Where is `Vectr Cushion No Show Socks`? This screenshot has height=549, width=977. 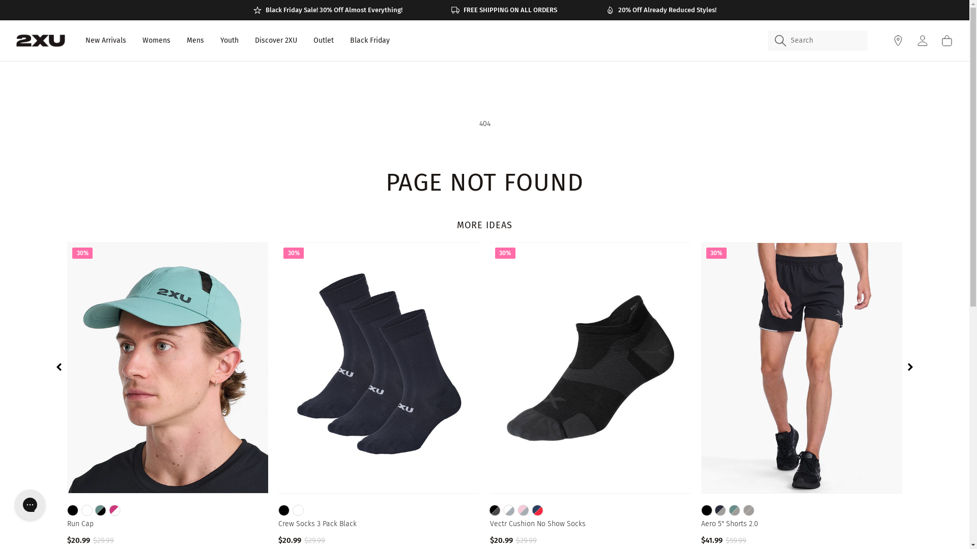 Vectr Cushion No Show Socks is located at coordinates (590, 524).